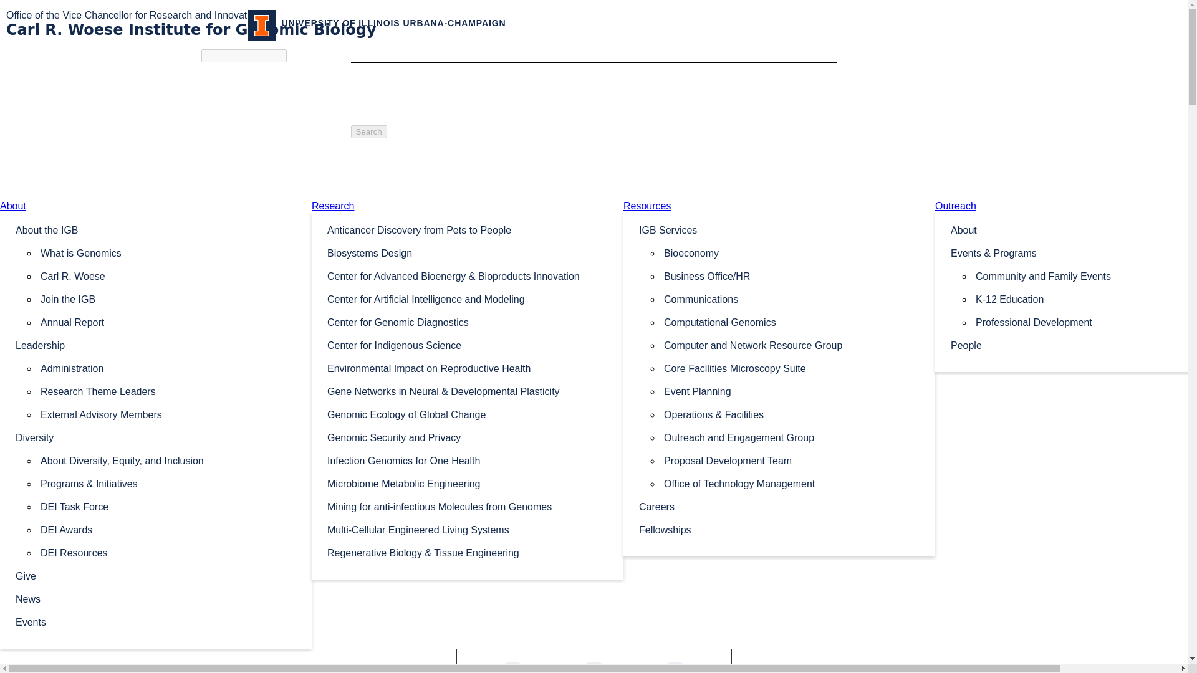 This screenshot has width=1197, height=673. I want to click on News, so click(156, 598).